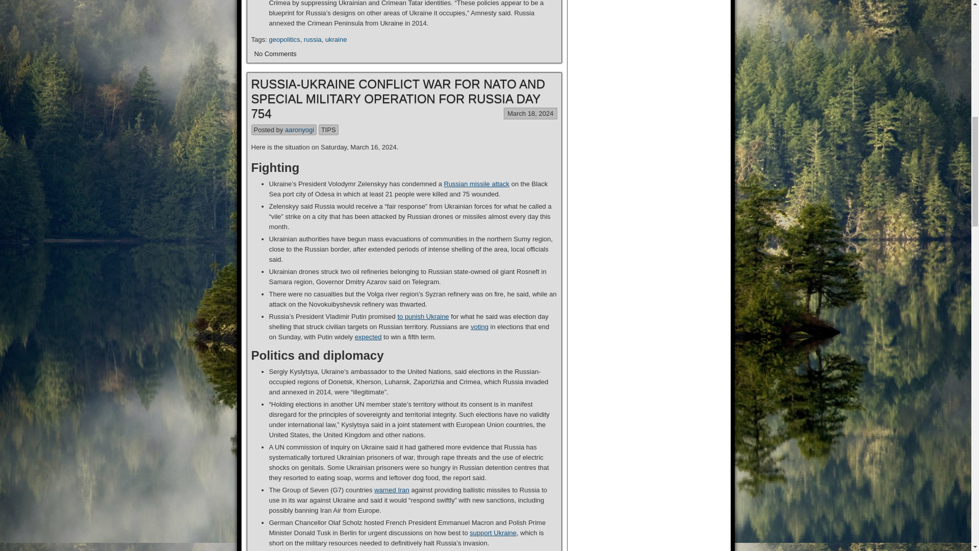 This screenshot has width=979, height=551. I want to click on expected, so click(368, 337).